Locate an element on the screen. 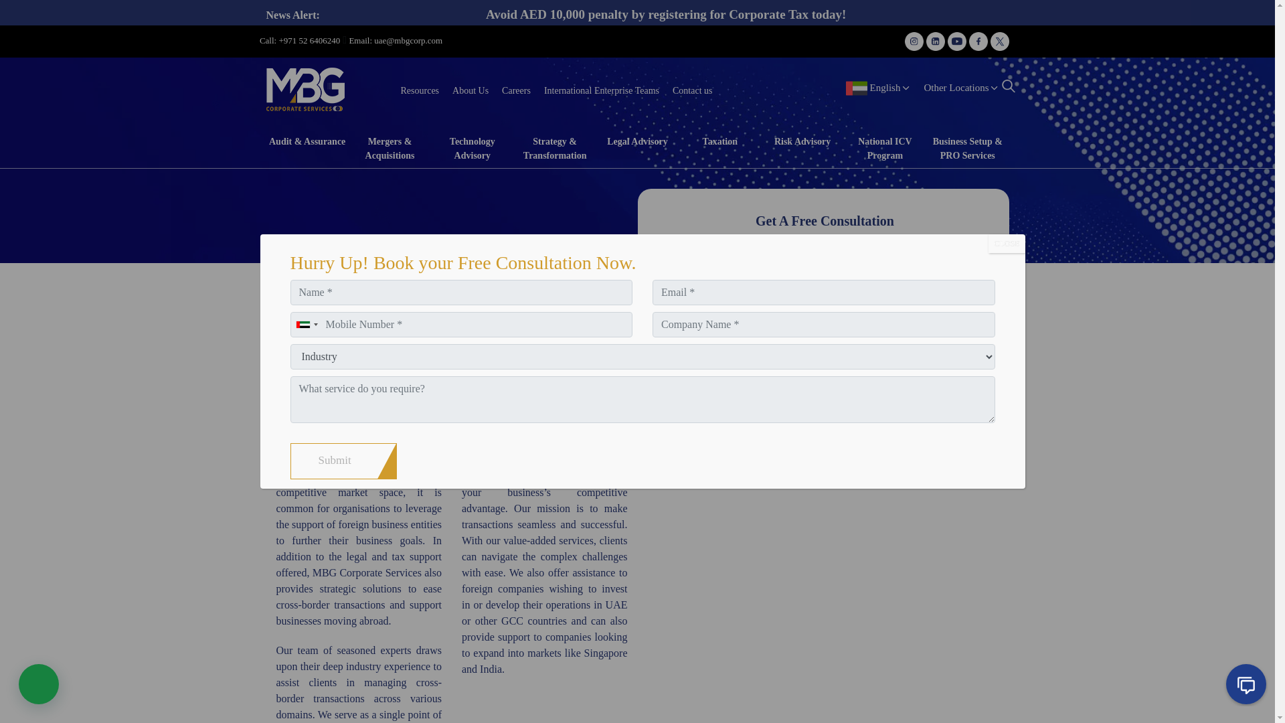 This screenshot has height=723, width=1285. Submit is located at coordinates (825, 408).